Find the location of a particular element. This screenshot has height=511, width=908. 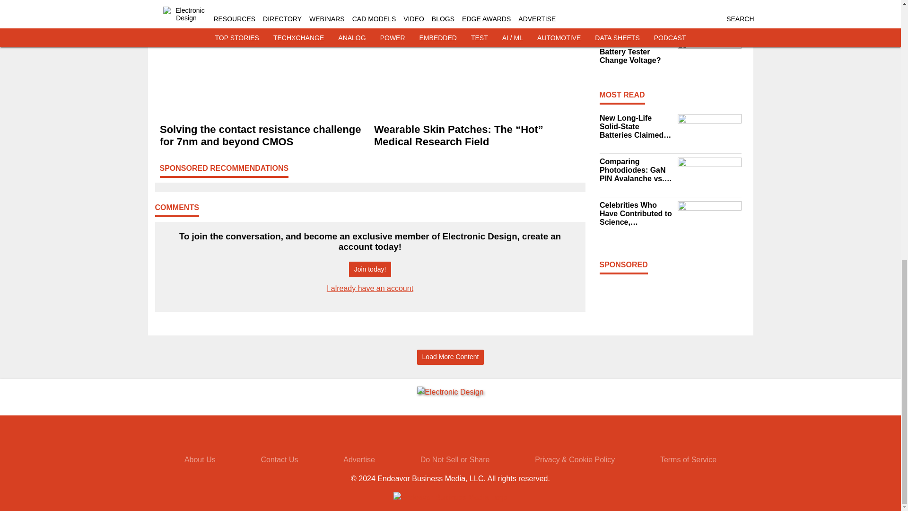

Join today! is located at coordinates (370, 269).